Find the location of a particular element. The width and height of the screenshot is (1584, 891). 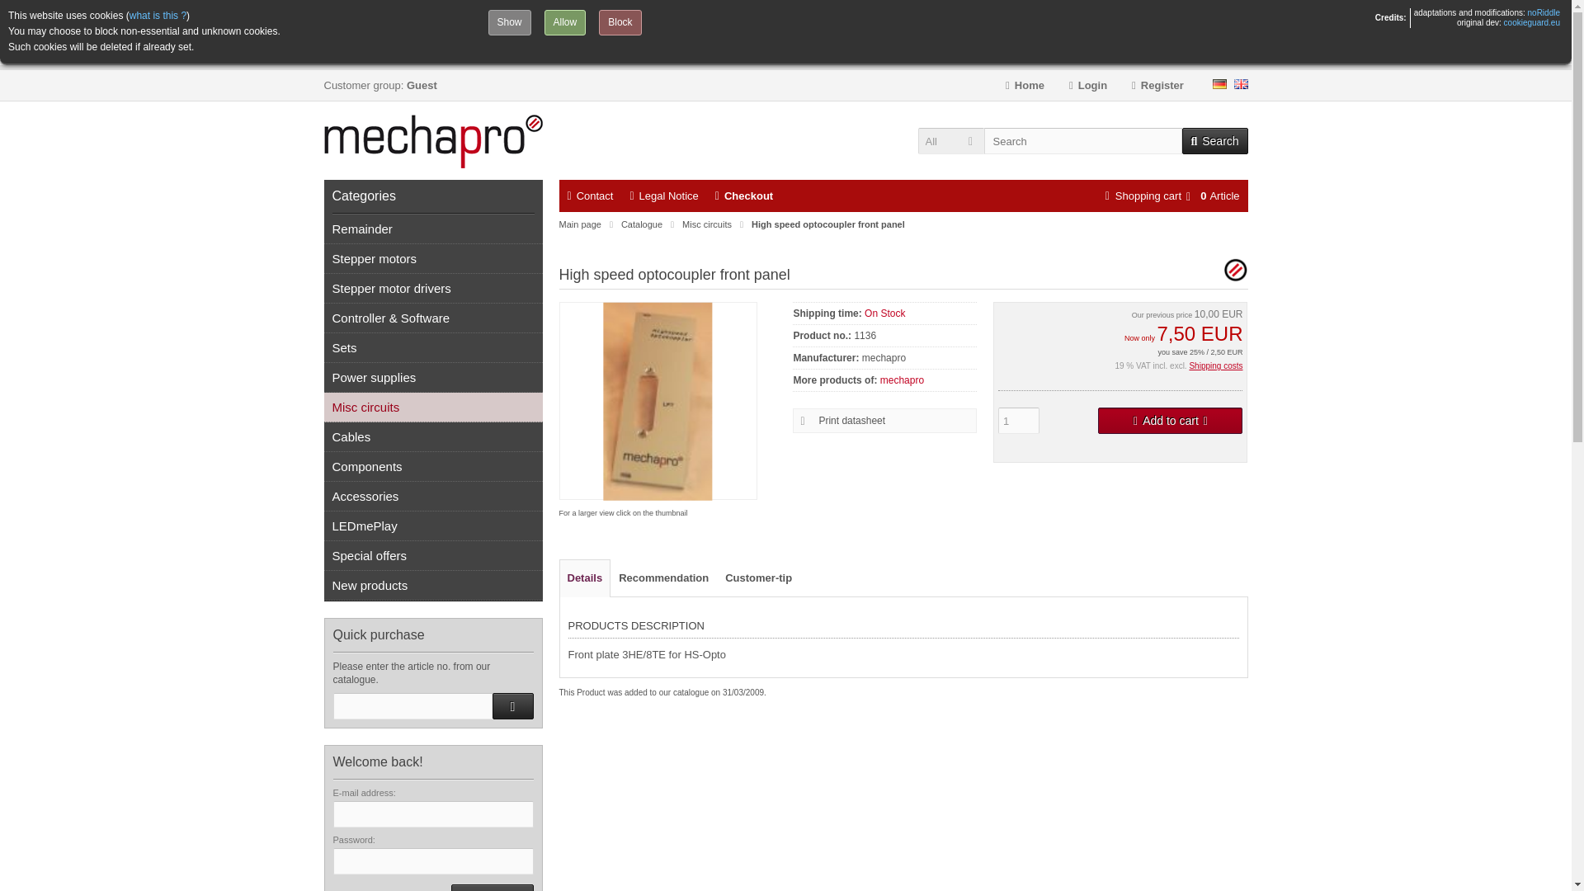

1 is located at coordinates (1018, 420).